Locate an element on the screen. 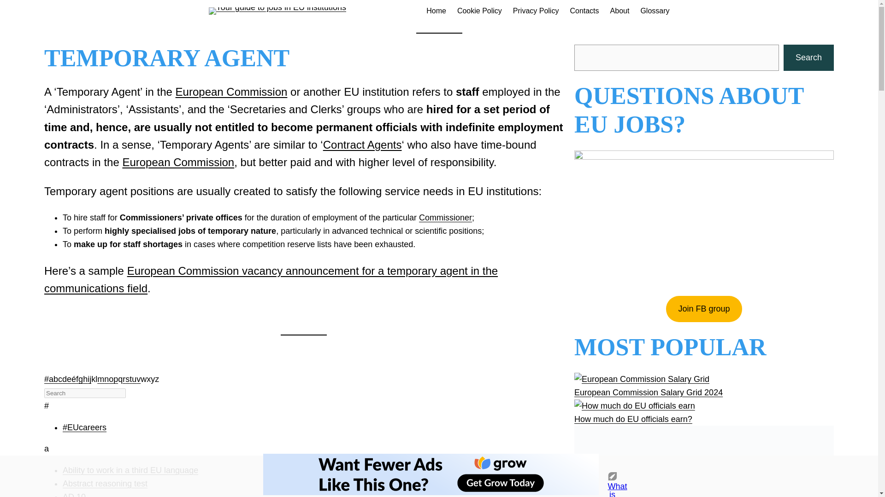 This screenshot has width=885, height=497. Contract Agents is located at coordinates (362, 144).